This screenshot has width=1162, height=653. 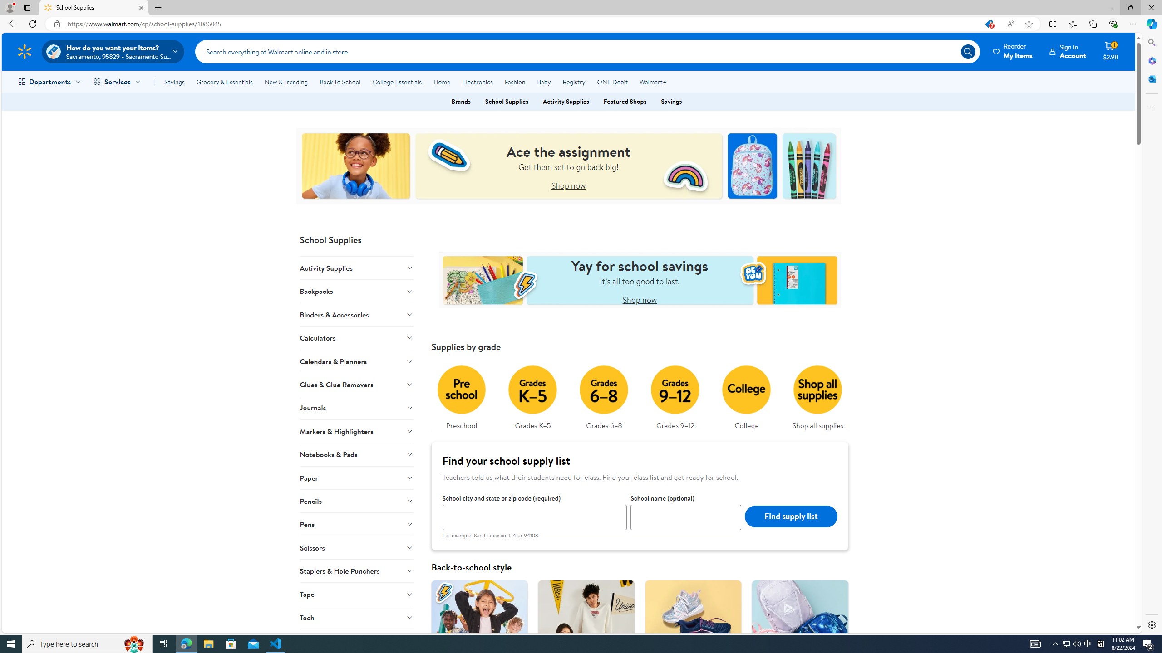 I want to click on Notebooks & Pads, so click(x=357, y=454).